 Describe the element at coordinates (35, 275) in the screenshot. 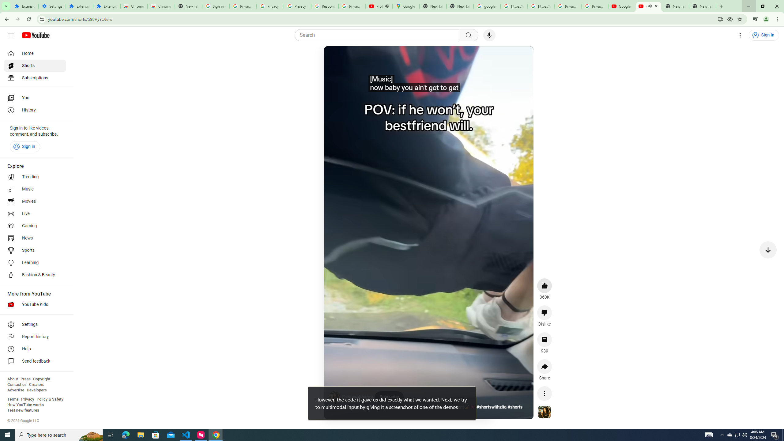

I see `Fashion & Beauty` at that location.